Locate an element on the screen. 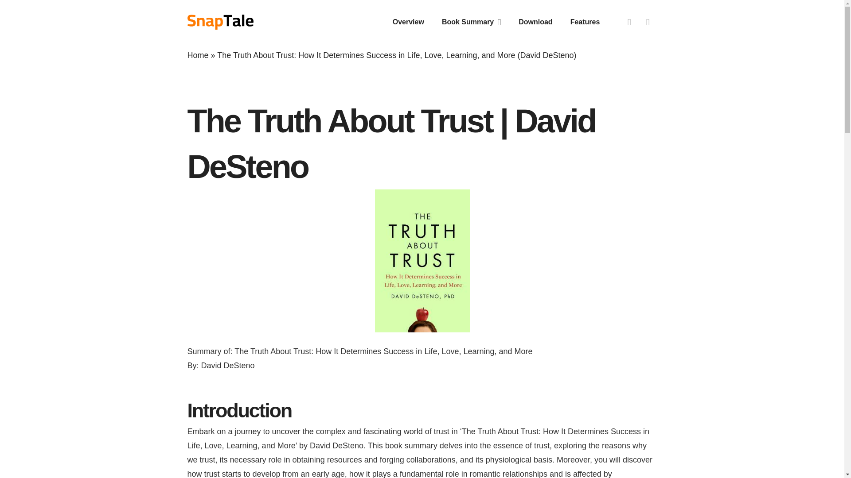 This screenshot has height=478, width=851. Overview is located at coordinates (408, 22).